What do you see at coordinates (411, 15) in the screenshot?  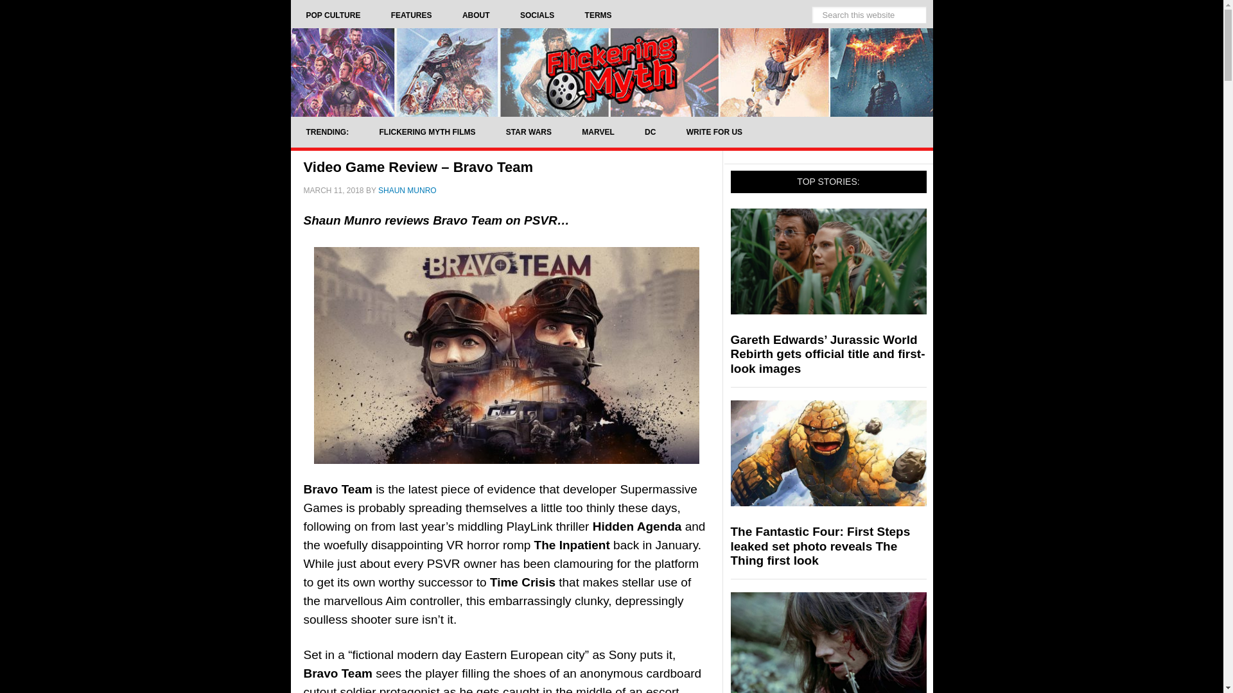 I see `Features` at bounding box center [411, 15].